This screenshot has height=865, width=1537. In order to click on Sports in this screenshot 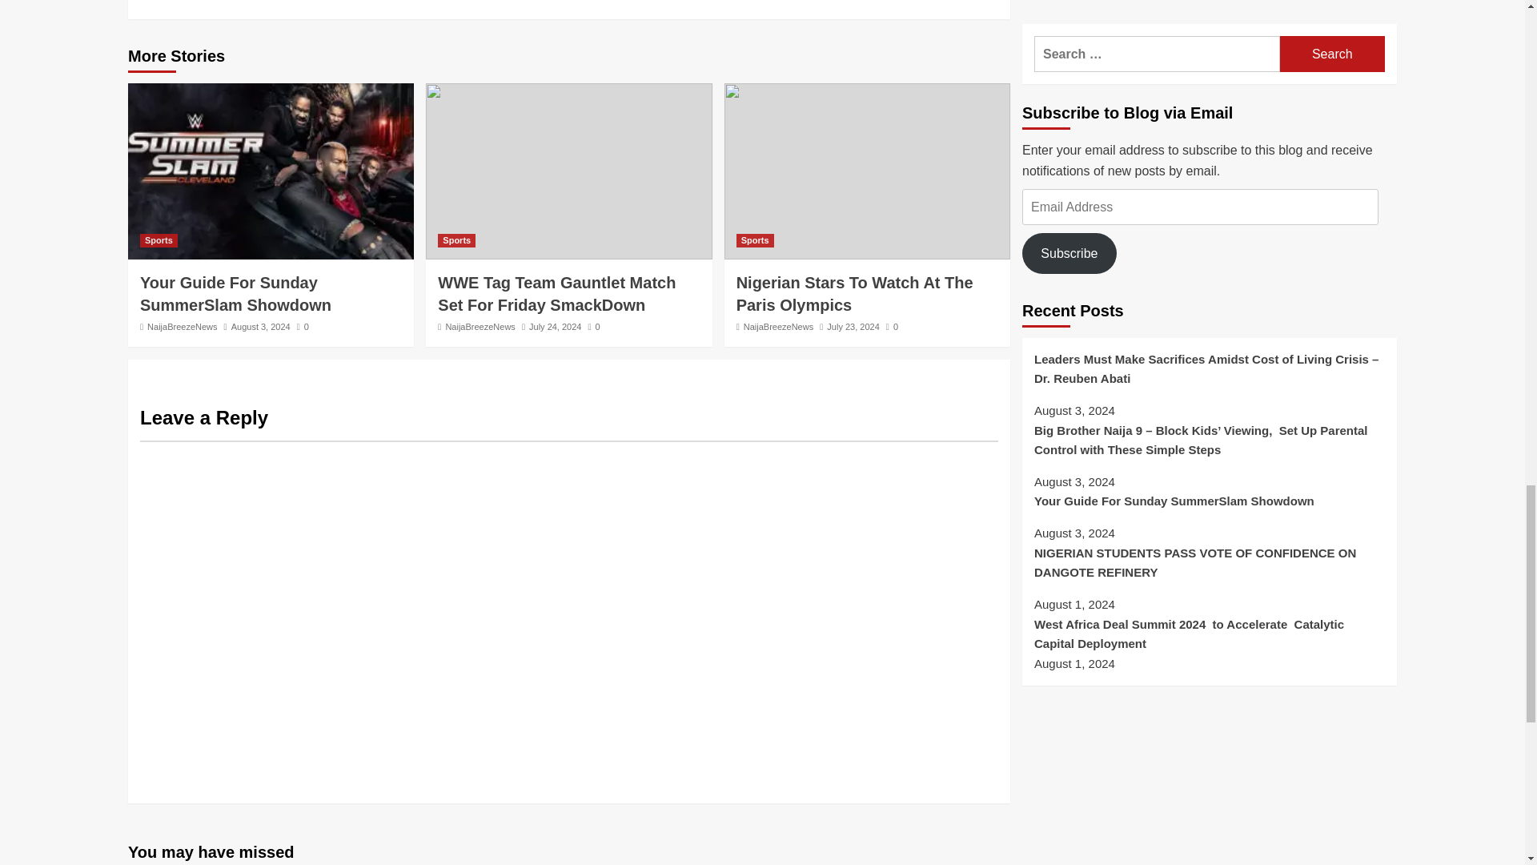, I will do `click(456, 240)`.